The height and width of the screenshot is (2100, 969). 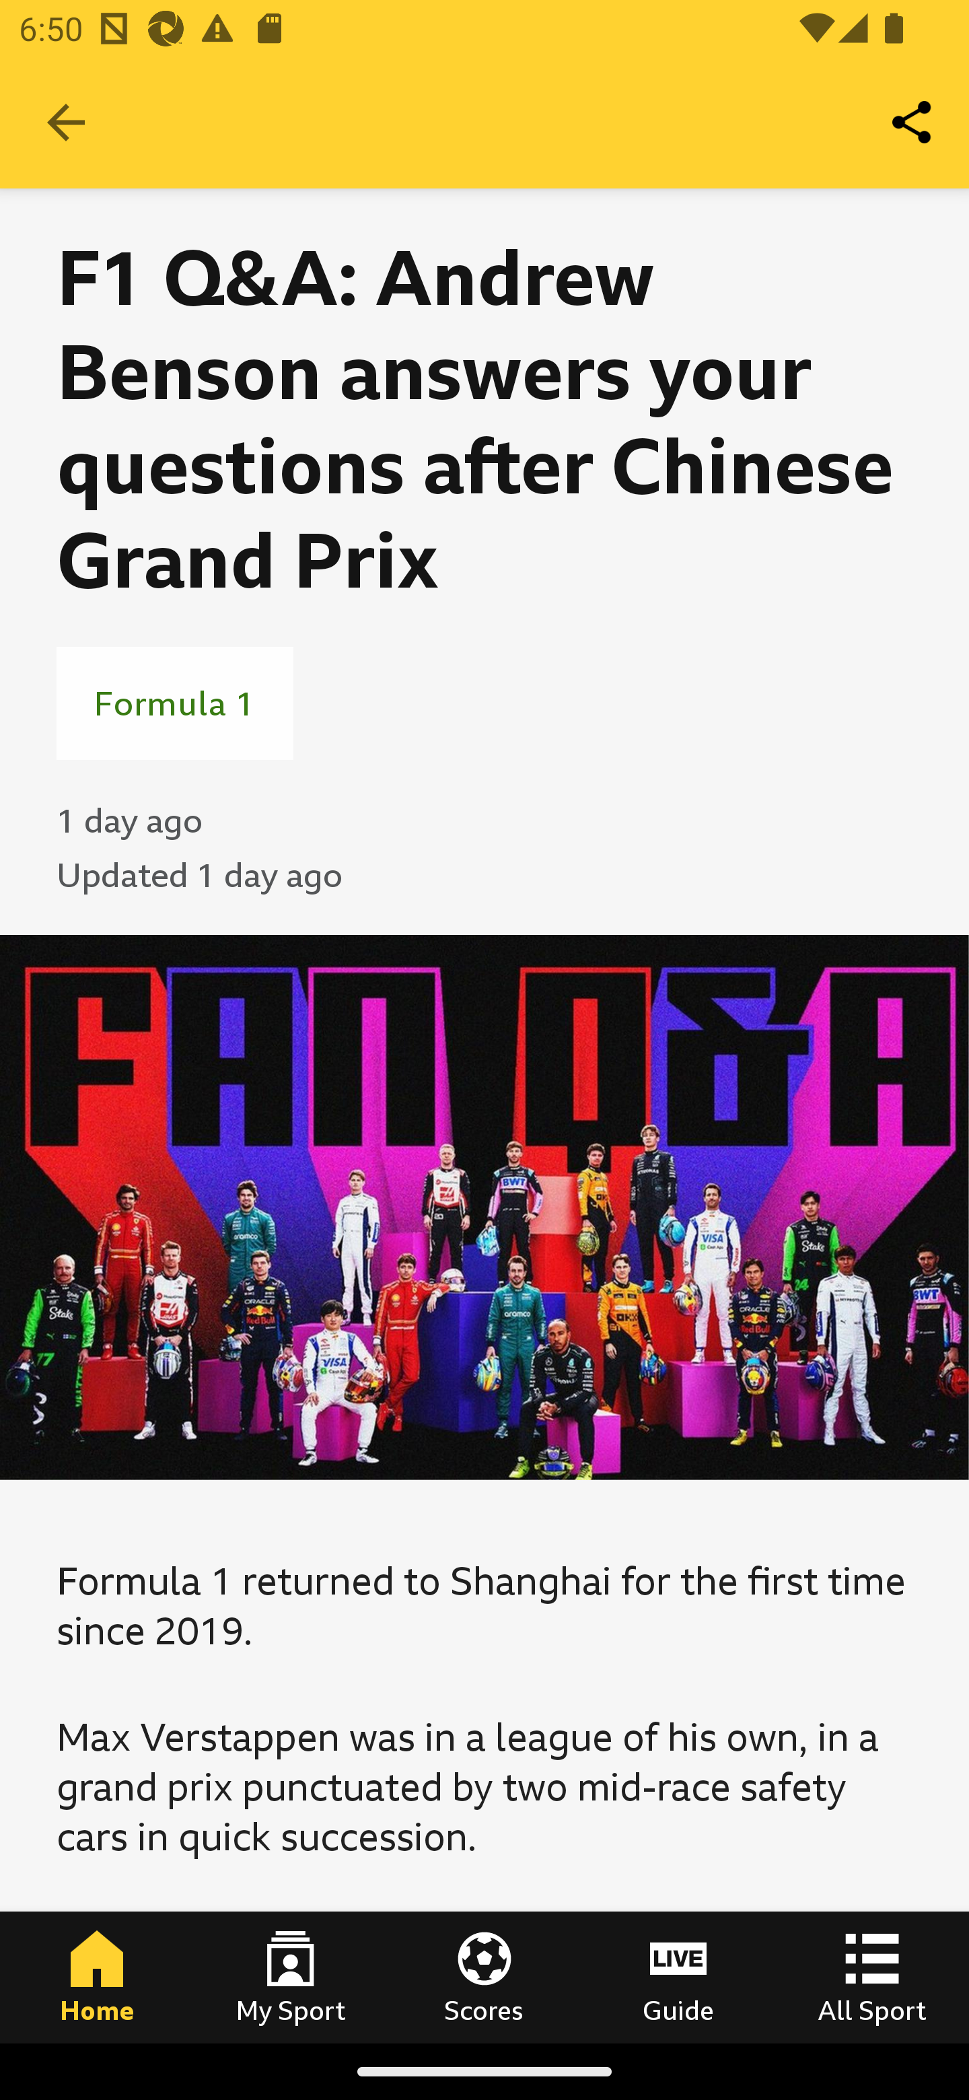 I want to click on Formula 1, so click(x=175, y=703).